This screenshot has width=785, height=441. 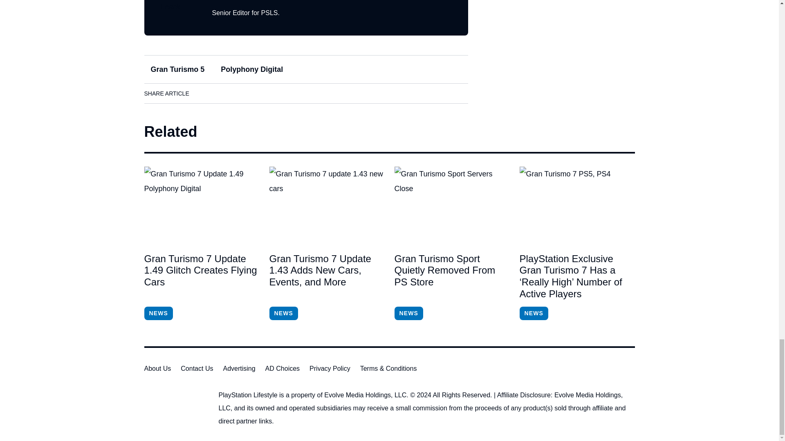 I want to click on Gran Turismo 5, so click(x=177, y=69).